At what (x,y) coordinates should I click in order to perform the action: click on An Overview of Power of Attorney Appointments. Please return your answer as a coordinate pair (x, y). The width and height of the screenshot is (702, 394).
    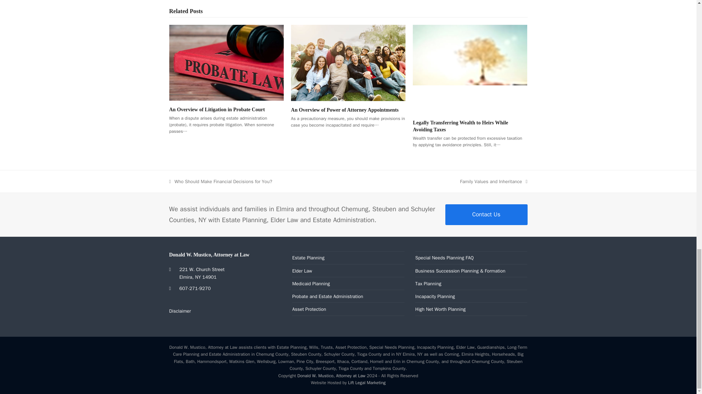
    Looking at the image, I should click on (345, 109).